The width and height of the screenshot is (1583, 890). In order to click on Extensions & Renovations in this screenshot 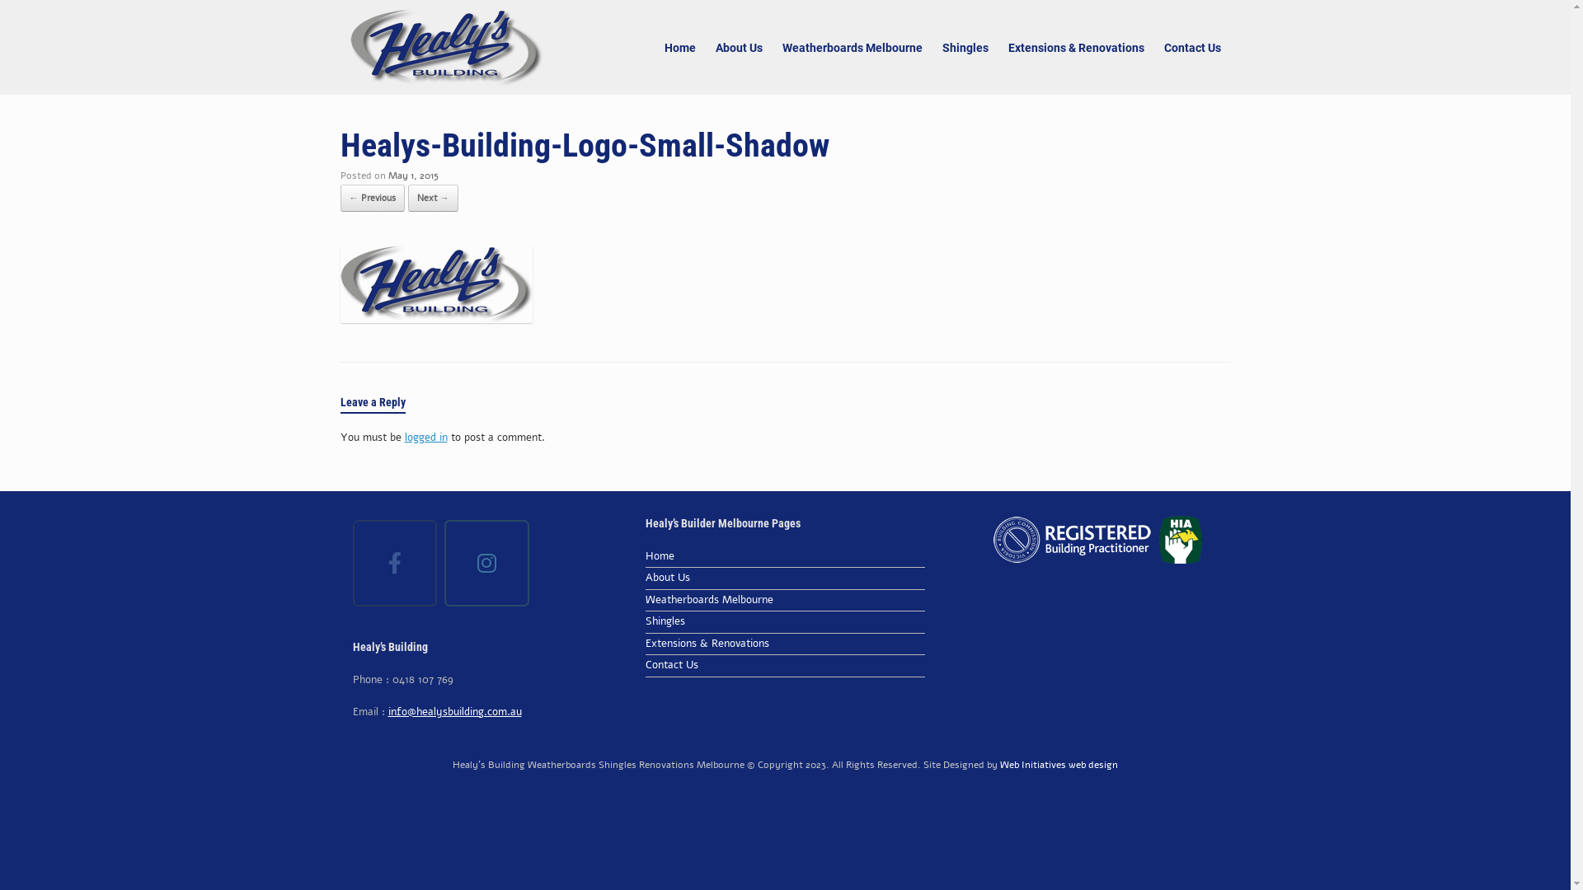, I will do `click(1075, 47)`.